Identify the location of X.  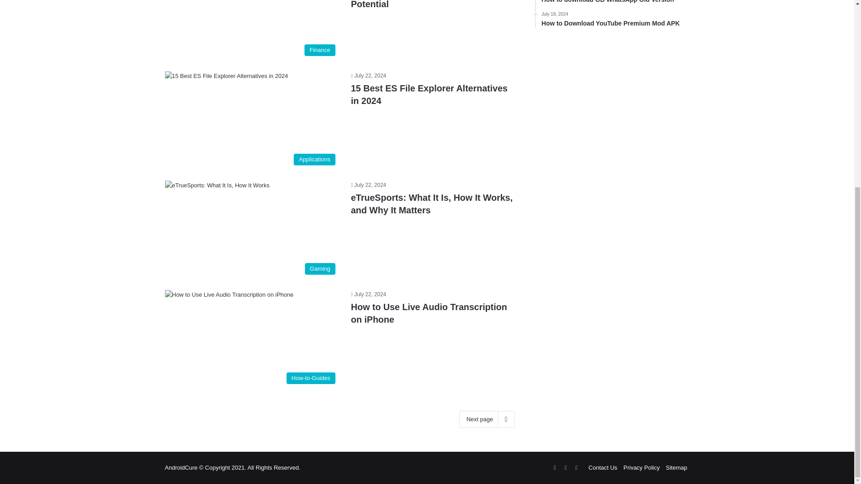
(431, 203).